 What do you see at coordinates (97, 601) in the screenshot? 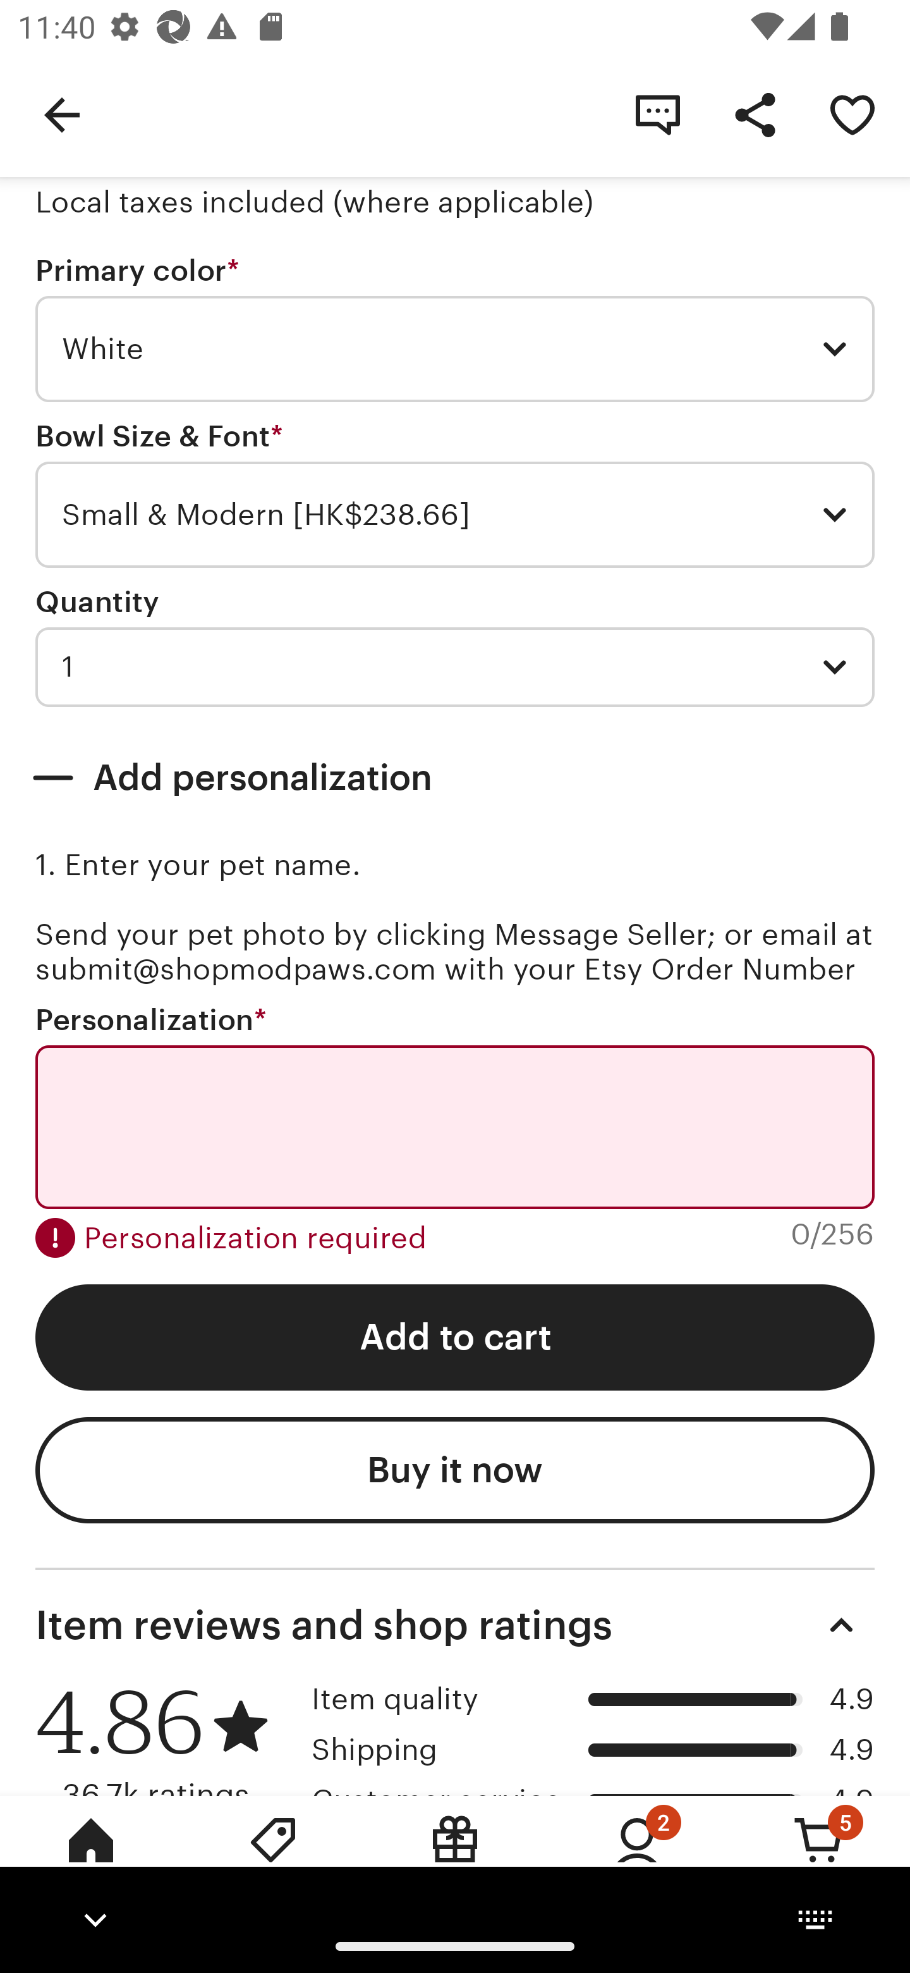
I see `Quantity` at bounding box center [97, 601].